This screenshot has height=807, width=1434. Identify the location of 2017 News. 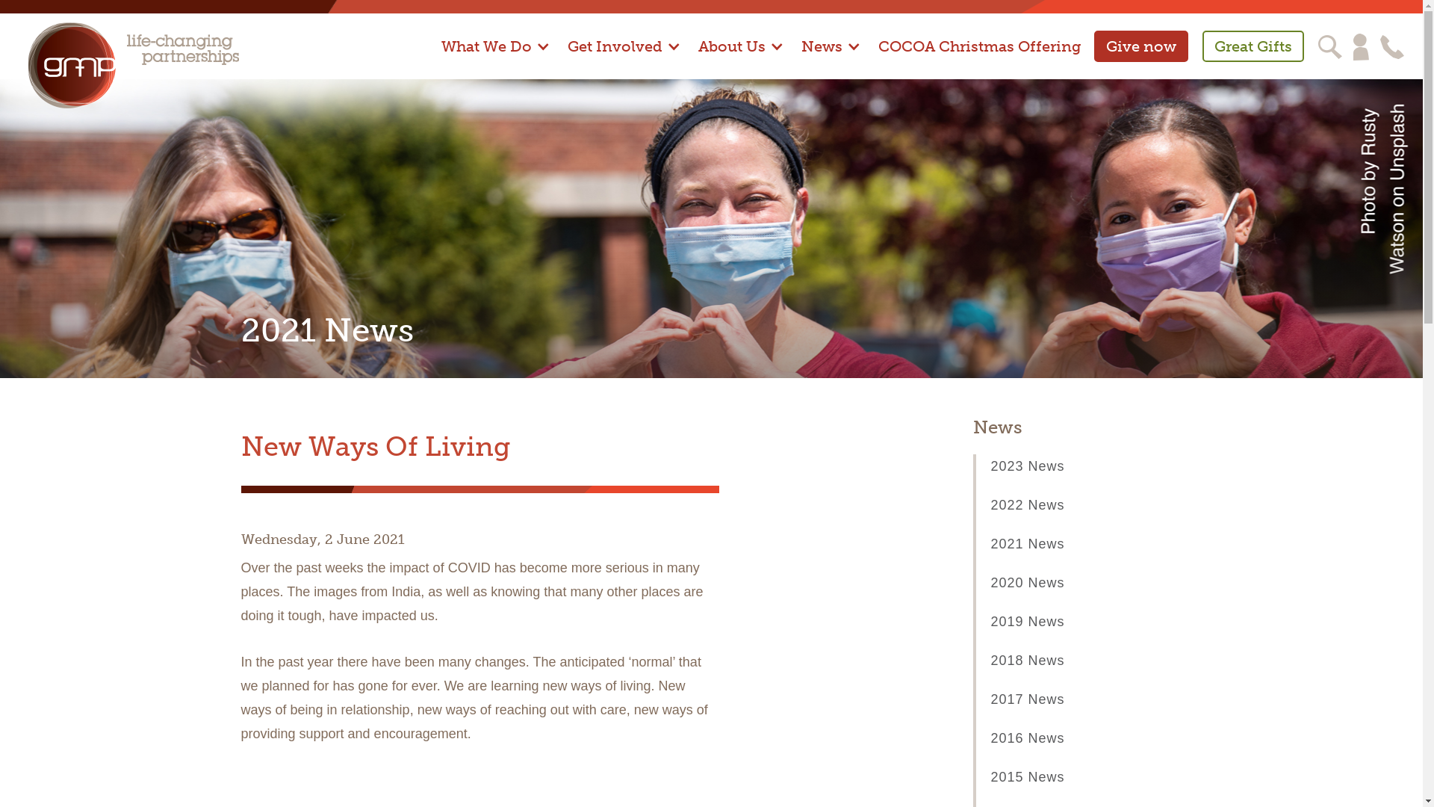
(1028, 699).